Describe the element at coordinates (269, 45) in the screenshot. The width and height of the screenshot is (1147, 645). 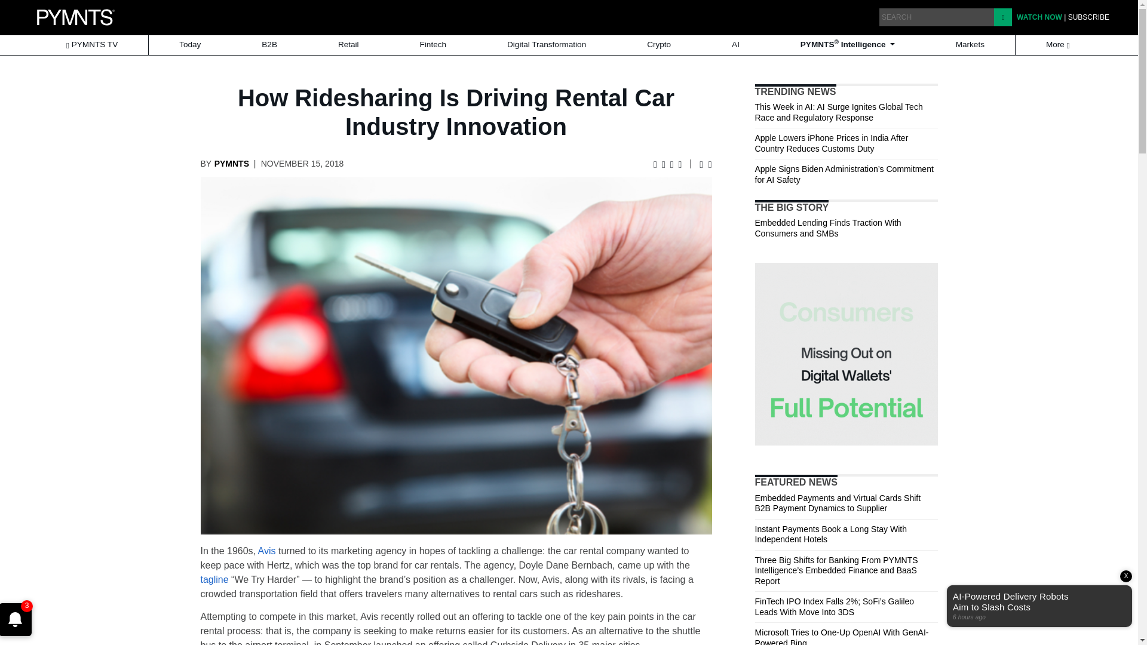
I see `B2B` at that location.